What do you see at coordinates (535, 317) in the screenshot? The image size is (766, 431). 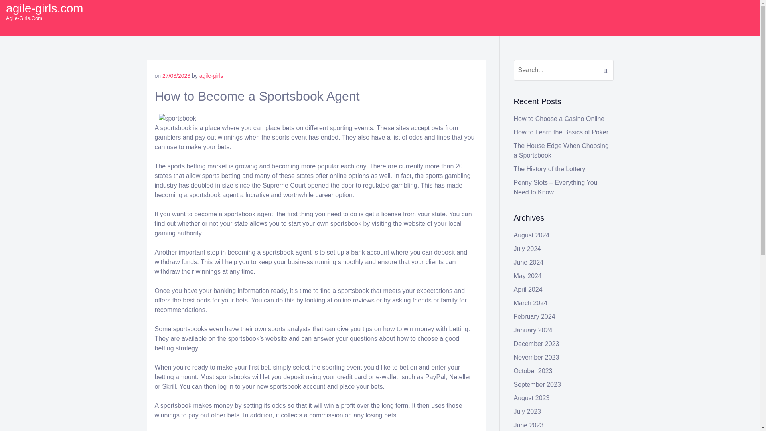 I see `February 2024` at bounding box center [535, 317].